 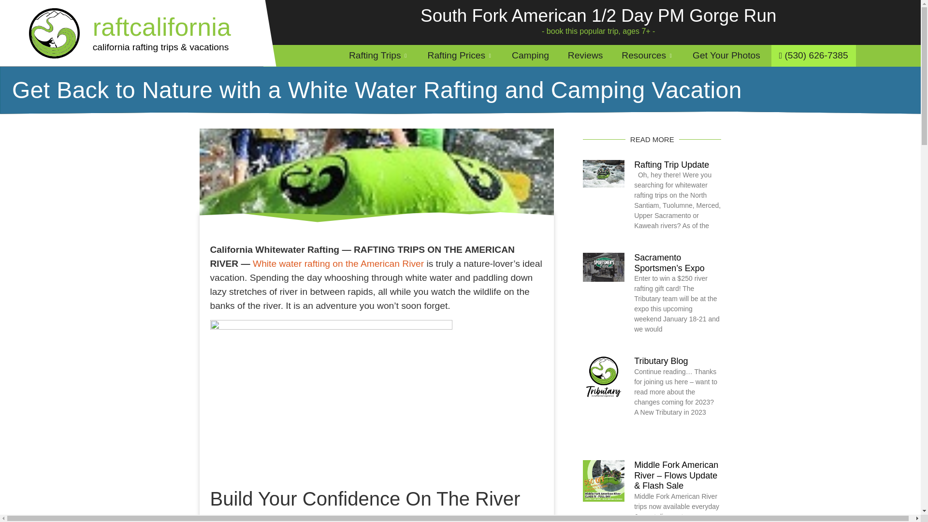 I want to click on raftcalifornia, so click(x=162, y=27).